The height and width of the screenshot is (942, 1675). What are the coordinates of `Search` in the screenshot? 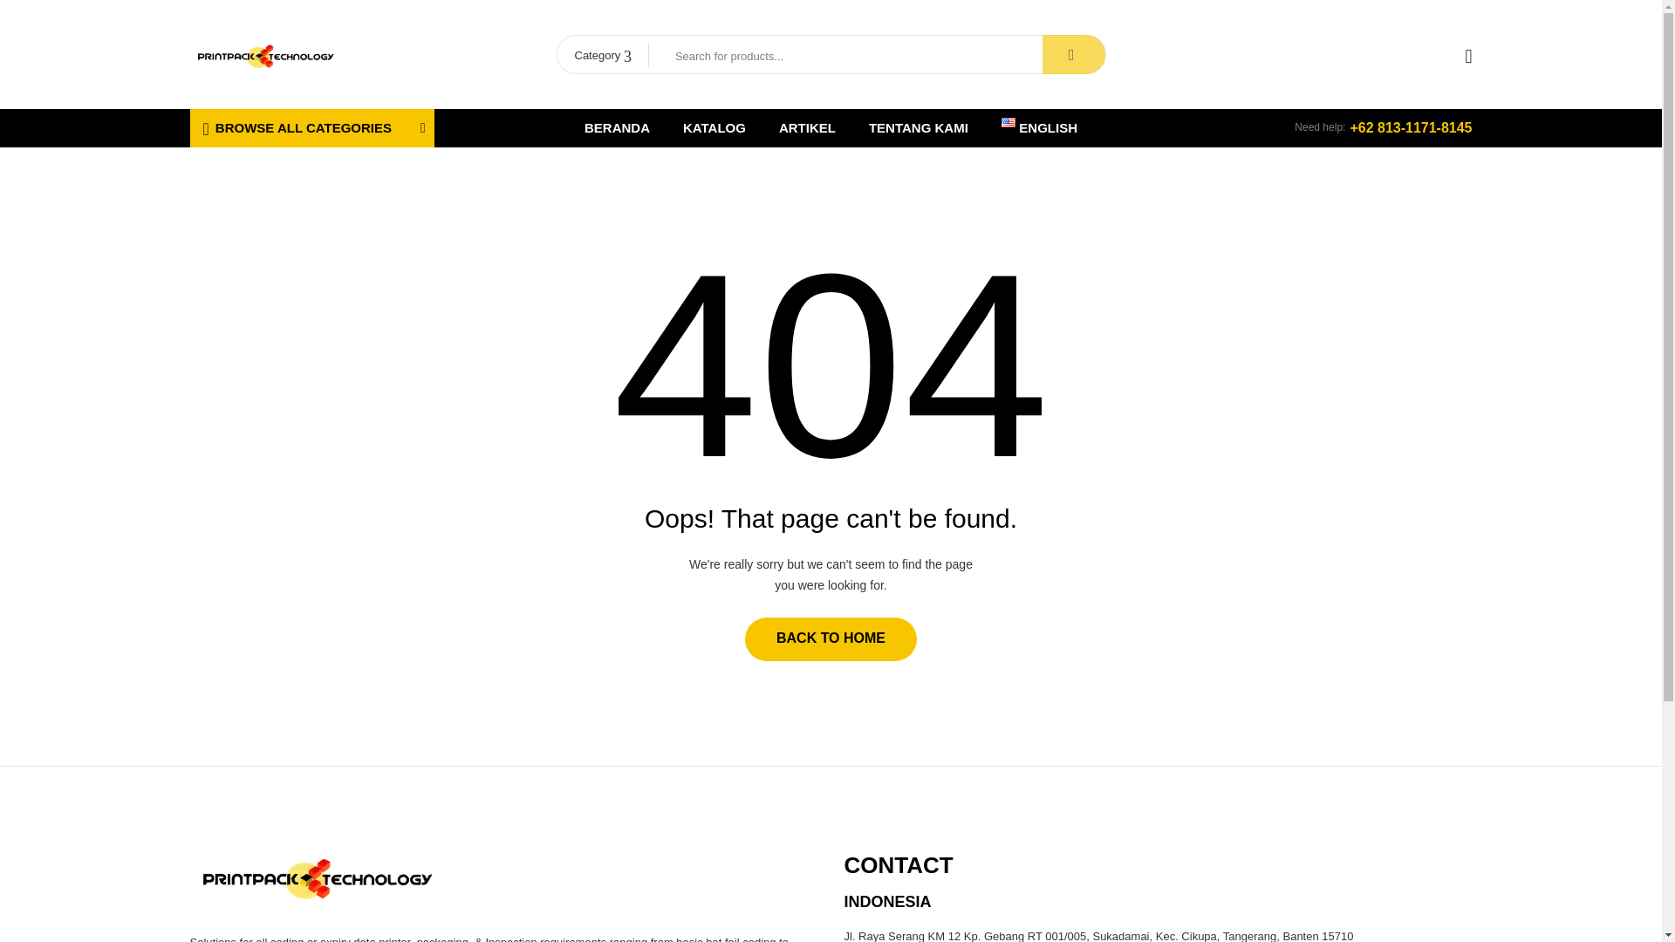 It's located at (1073, 54).